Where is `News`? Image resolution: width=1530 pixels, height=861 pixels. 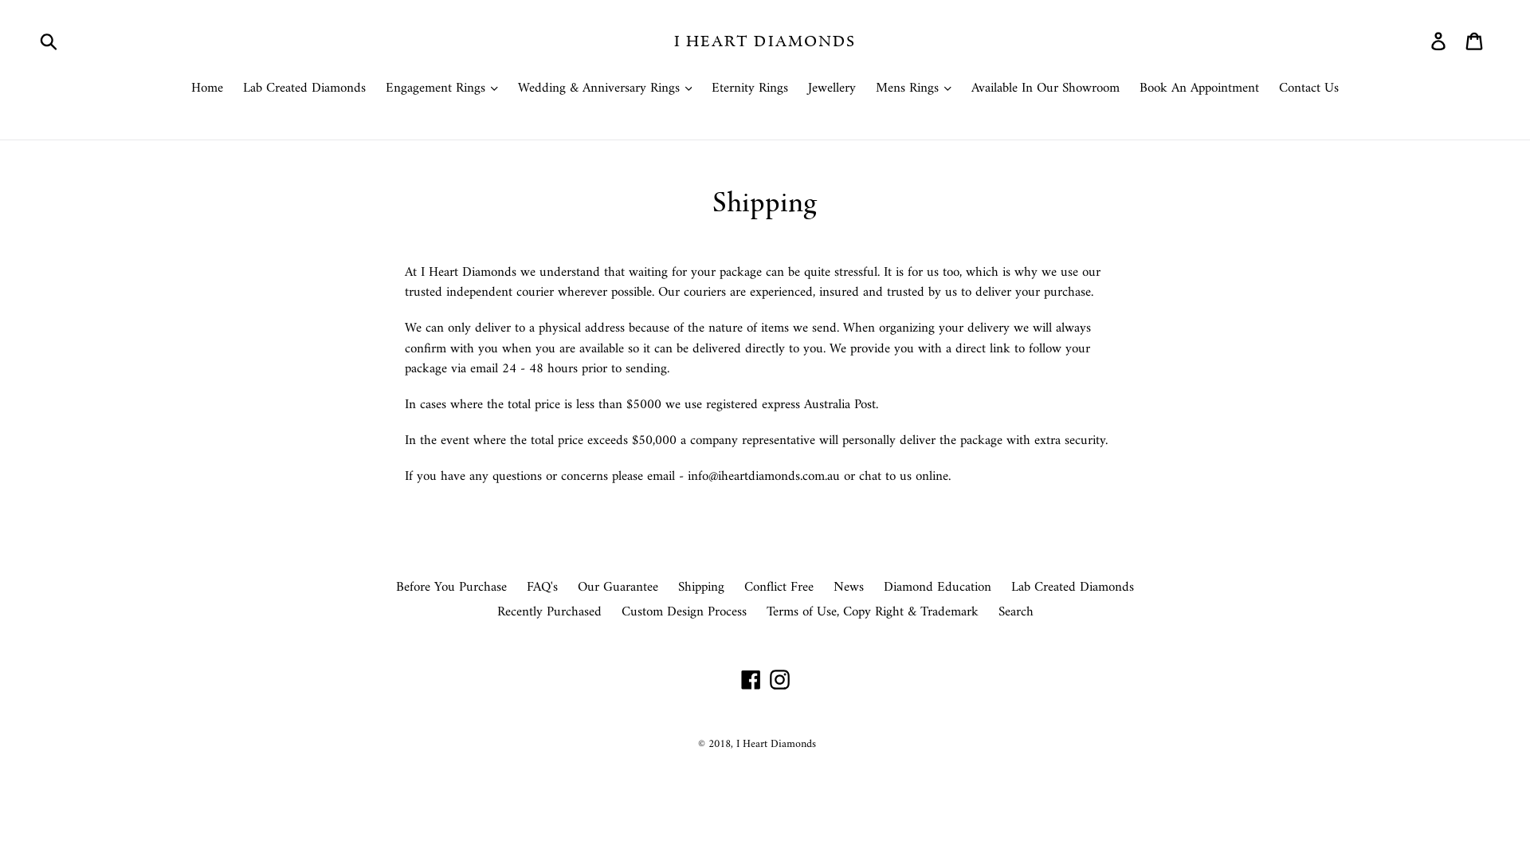 News is located at coordinates (849, 588).